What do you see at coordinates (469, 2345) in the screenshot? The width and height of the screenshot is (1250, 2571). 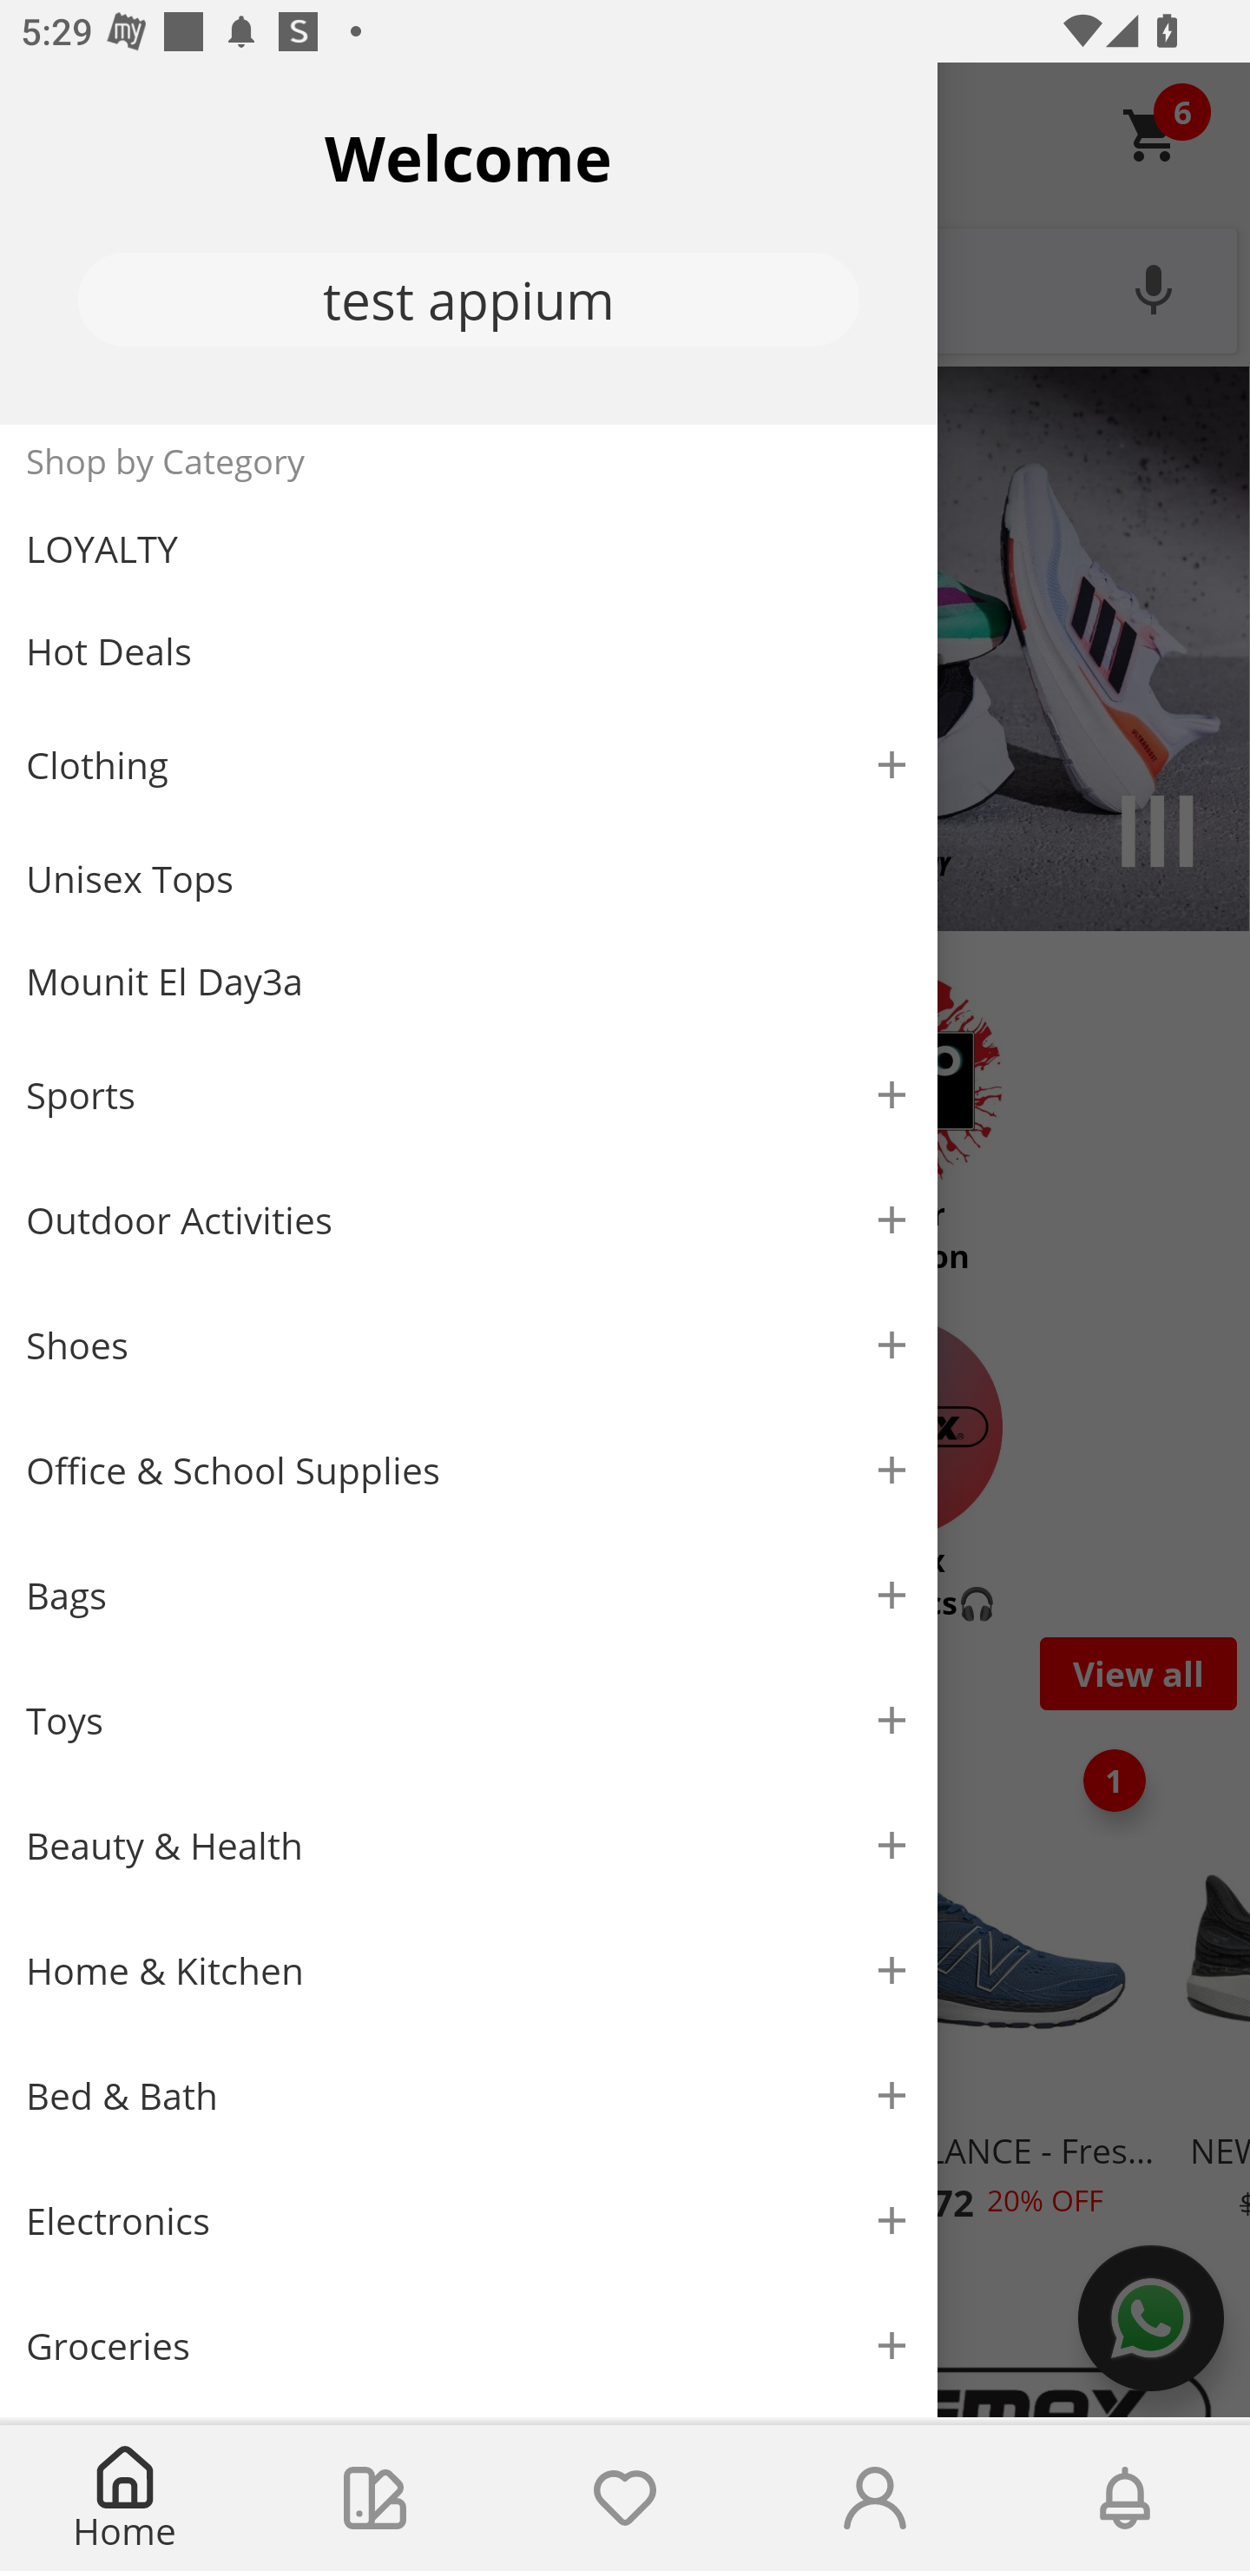 I see `Groceries` at bounding box center [469, 2345].